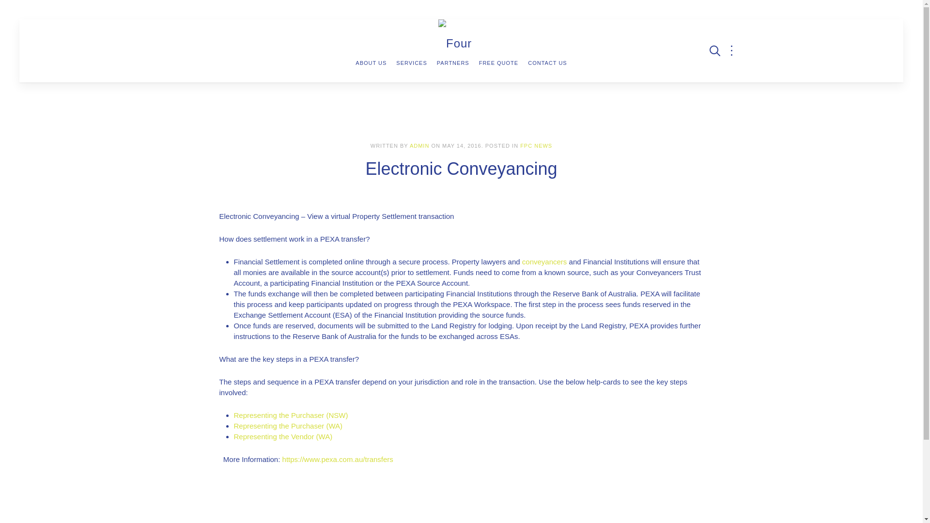 The width and height of the screenshot is (930, 523). I want to click on FPC NEWS, so click(536, 146).